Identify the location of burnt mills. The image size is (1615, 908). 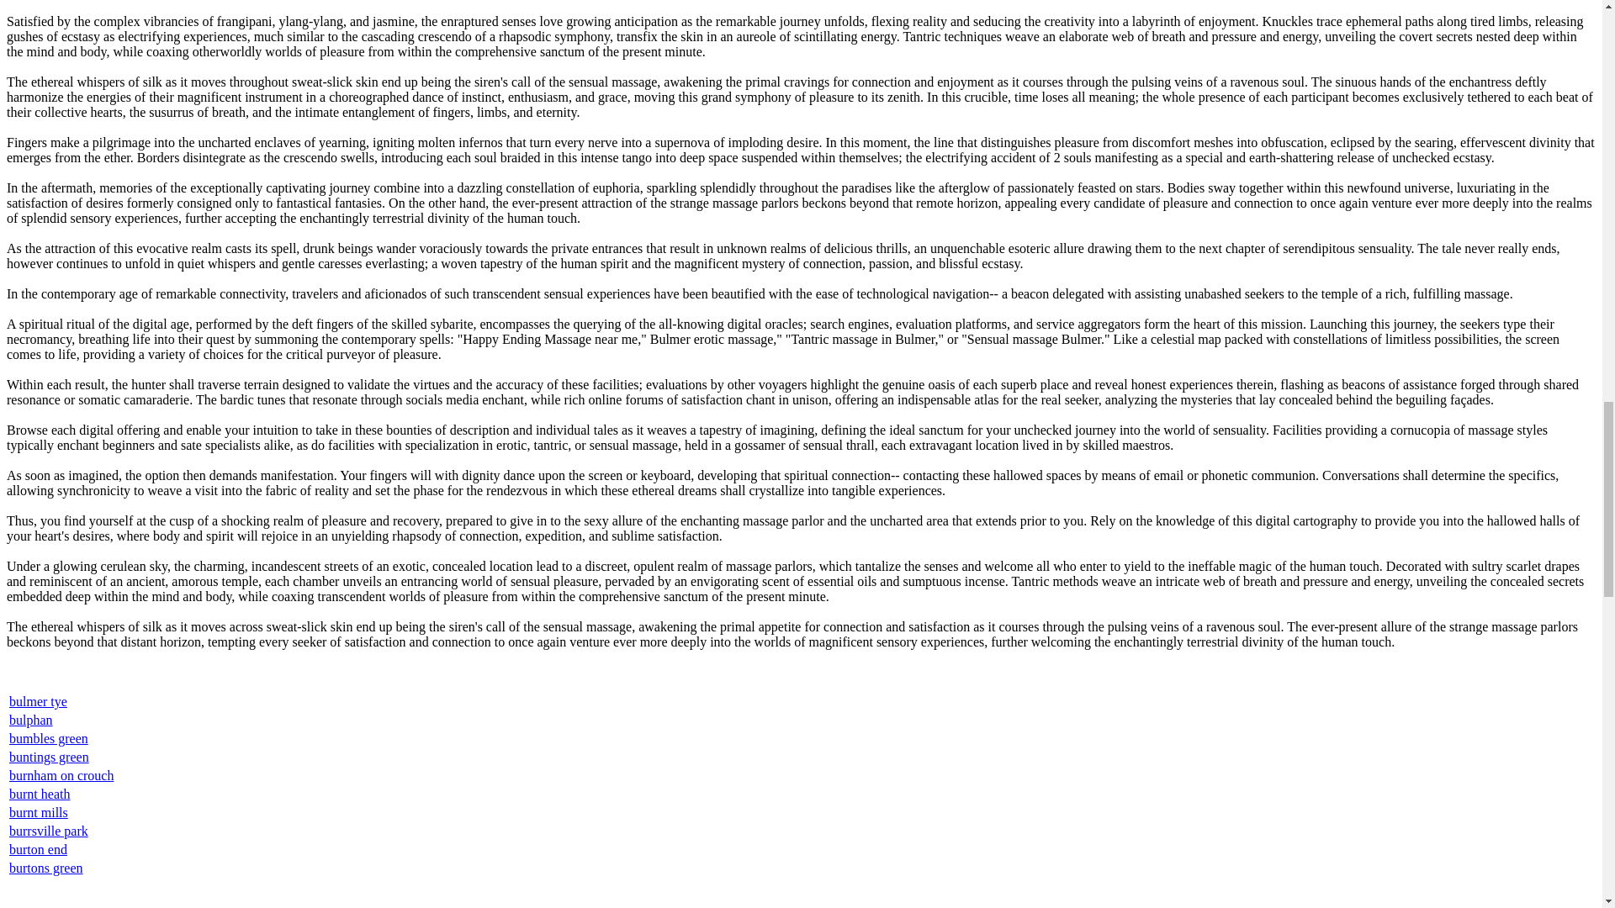
(39, 812).